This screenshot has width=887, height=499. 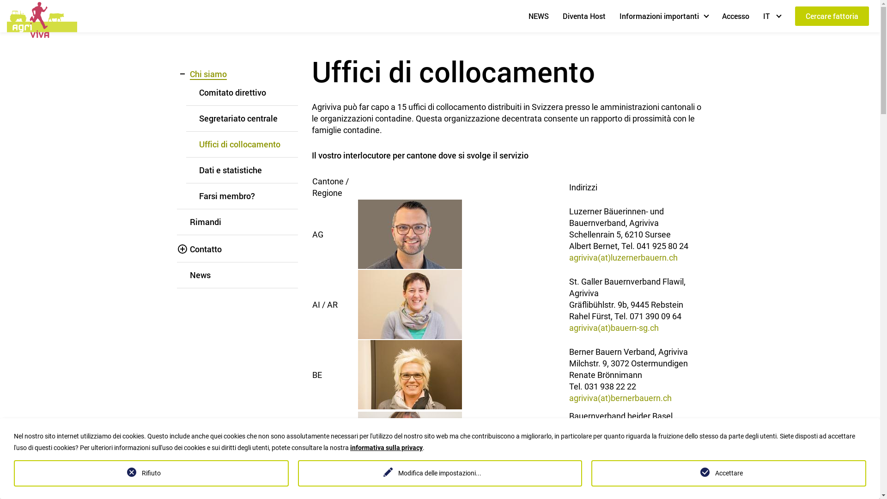 What do you see at coordinates (832, 16) in the screenshot?
I see `Cercare fattoria` at bounding box center [832, 16].